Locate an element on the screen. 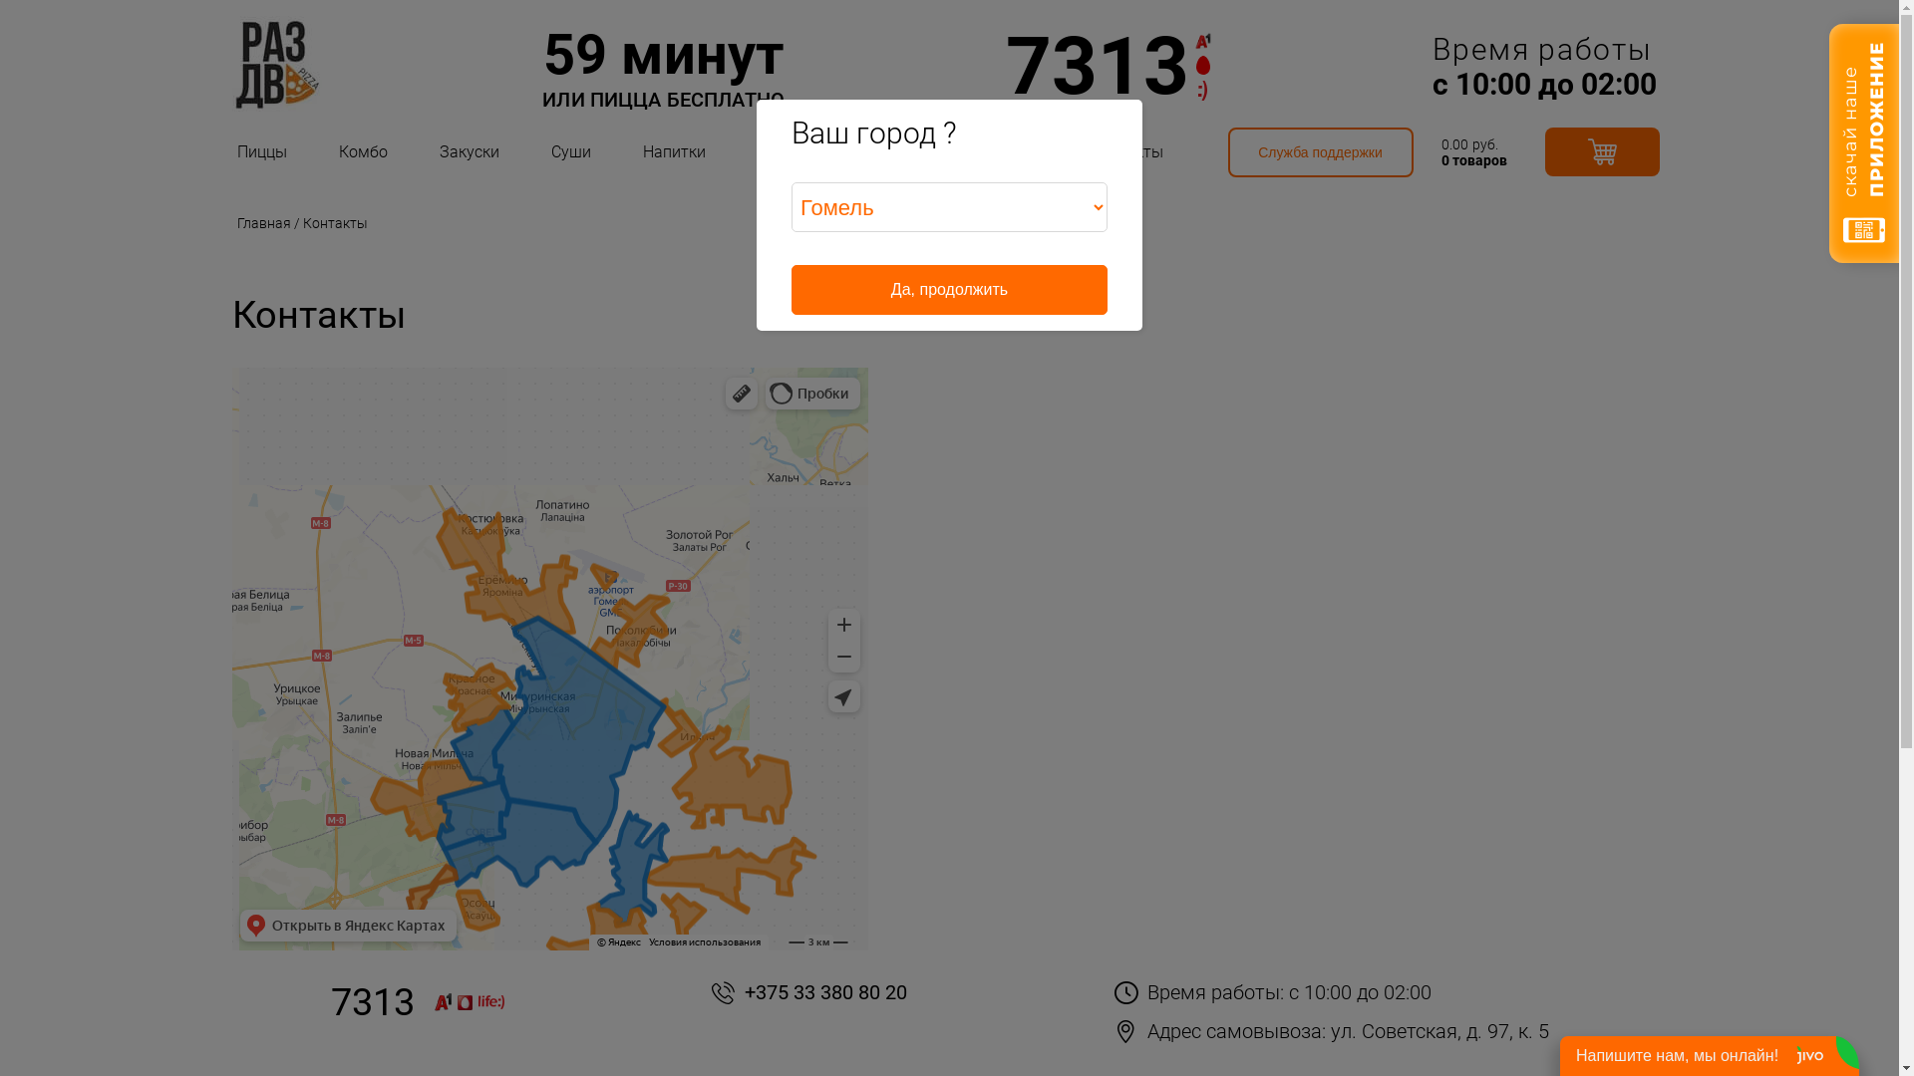  Life is located at coordinates (1202, 91).